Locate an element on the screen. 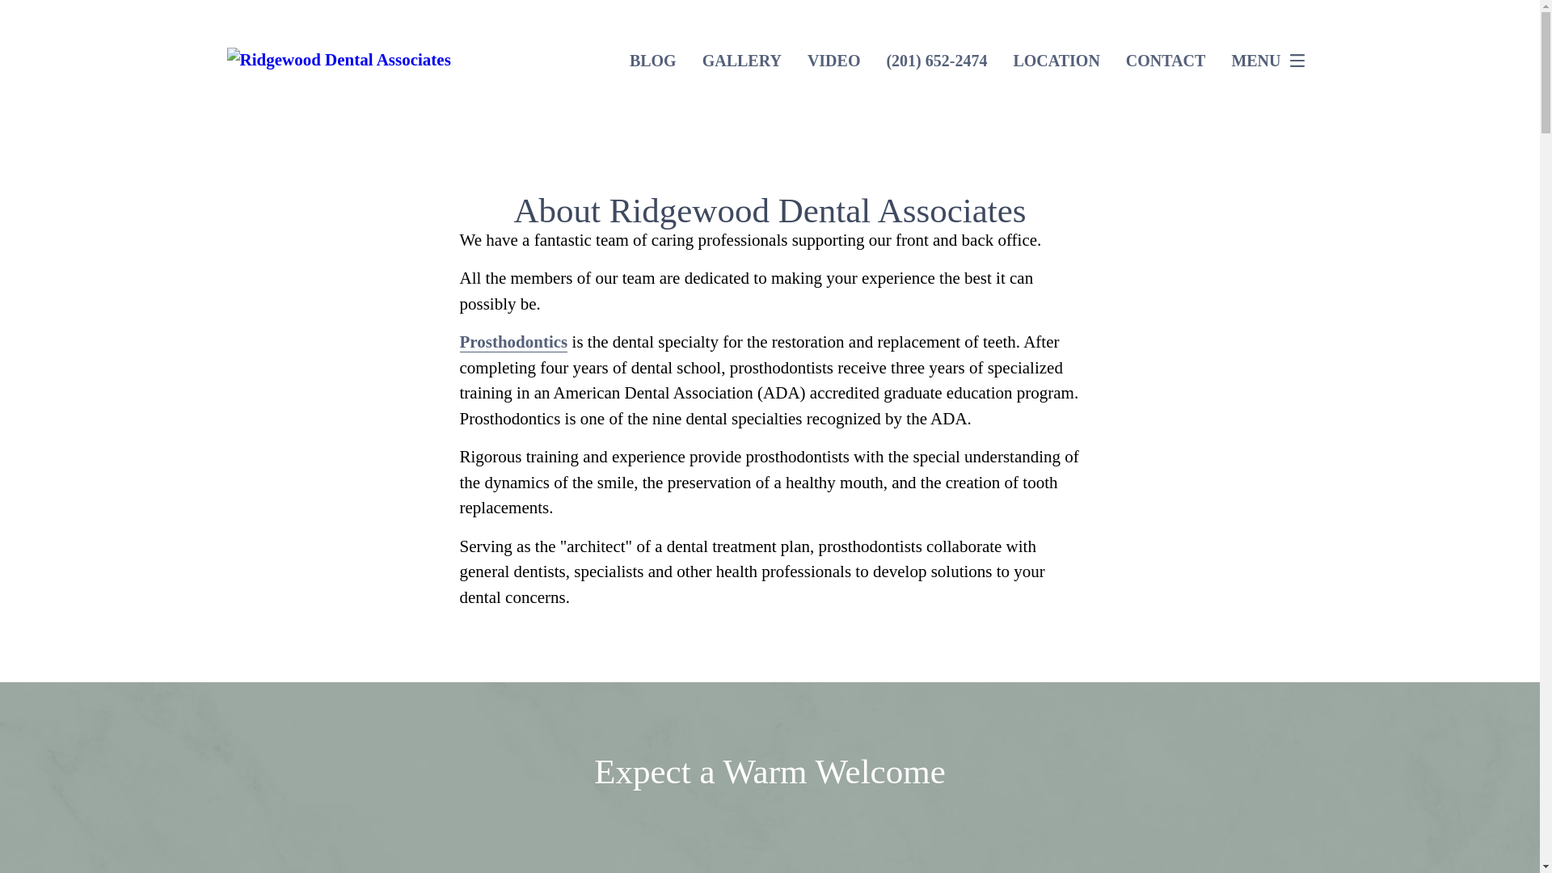  GALLERY is located at coordinates (742, 60).